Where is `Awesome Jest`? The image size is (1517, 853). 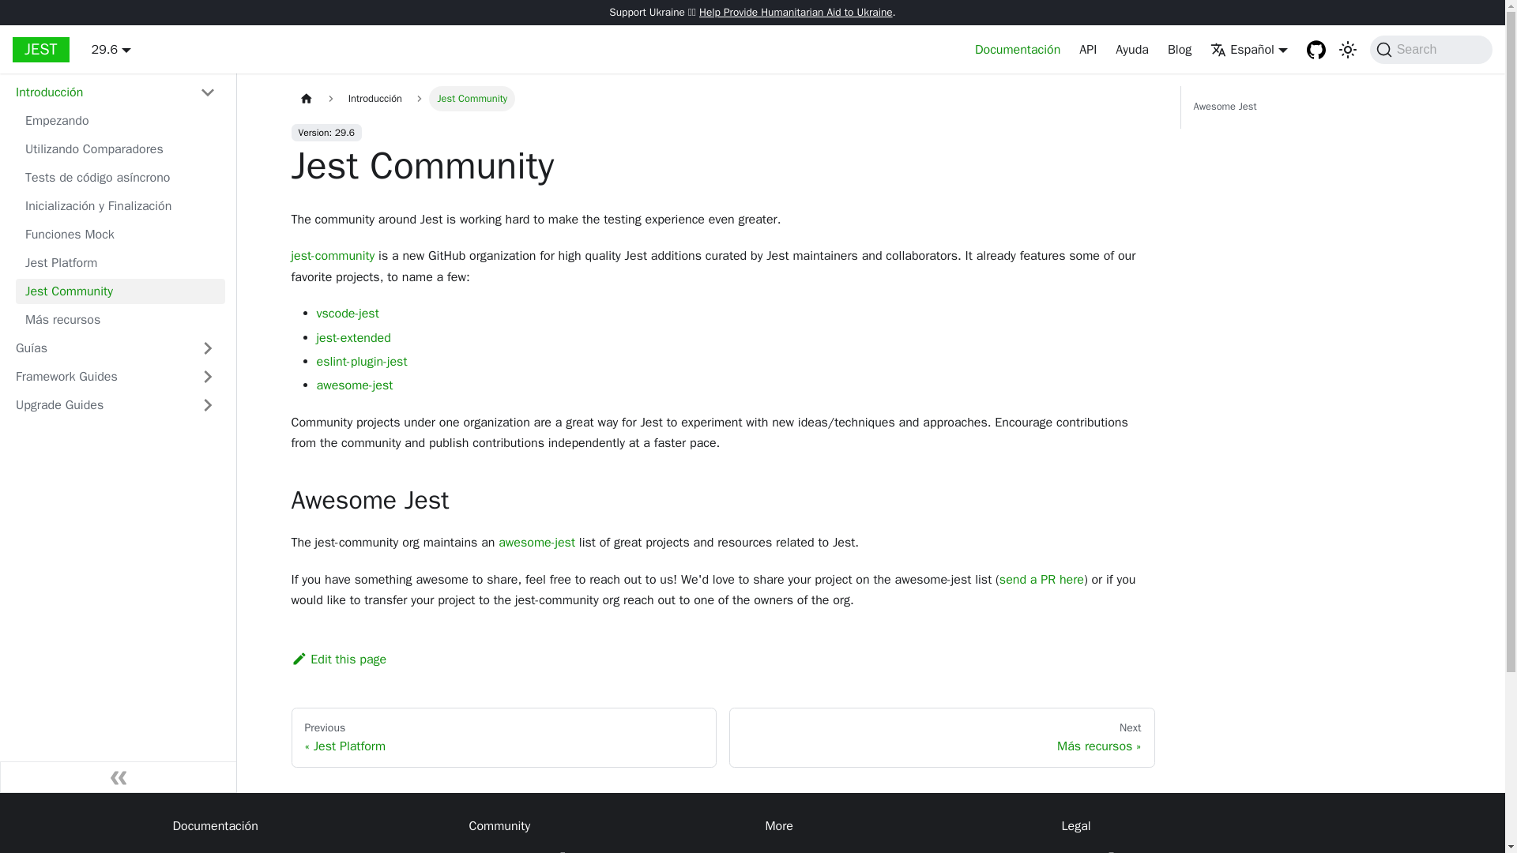 Awesome Jest is located at coordinates (1316, 107).